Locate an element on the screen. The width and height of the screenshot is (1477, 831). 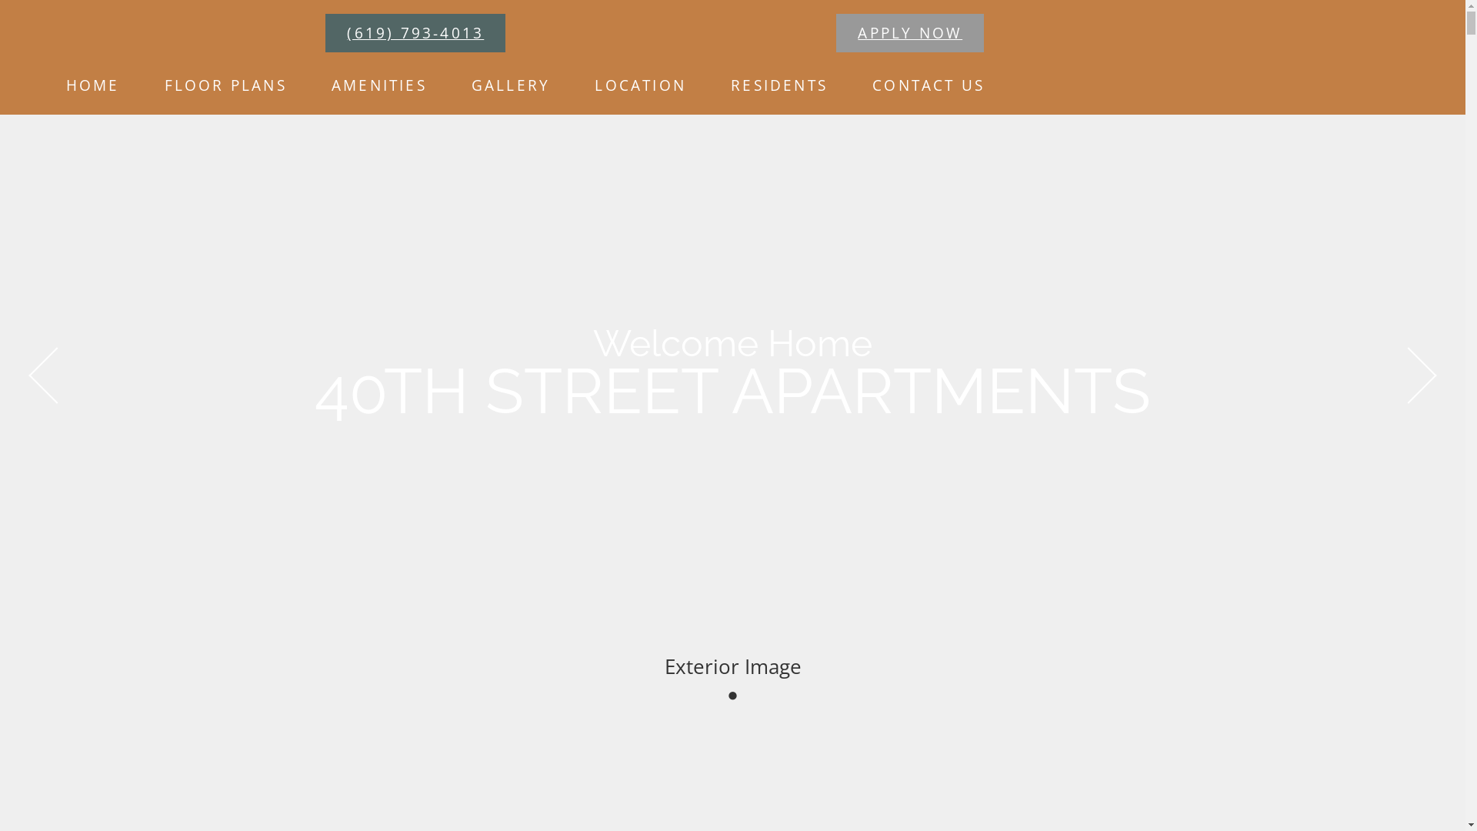
LOCATION is located at coordinates (640, 85).